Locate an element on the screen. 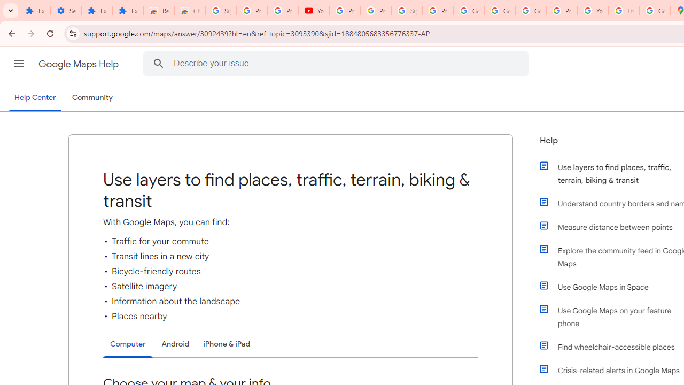 The image size is (684, 385). Extensions is located at coordinates (35, 11).